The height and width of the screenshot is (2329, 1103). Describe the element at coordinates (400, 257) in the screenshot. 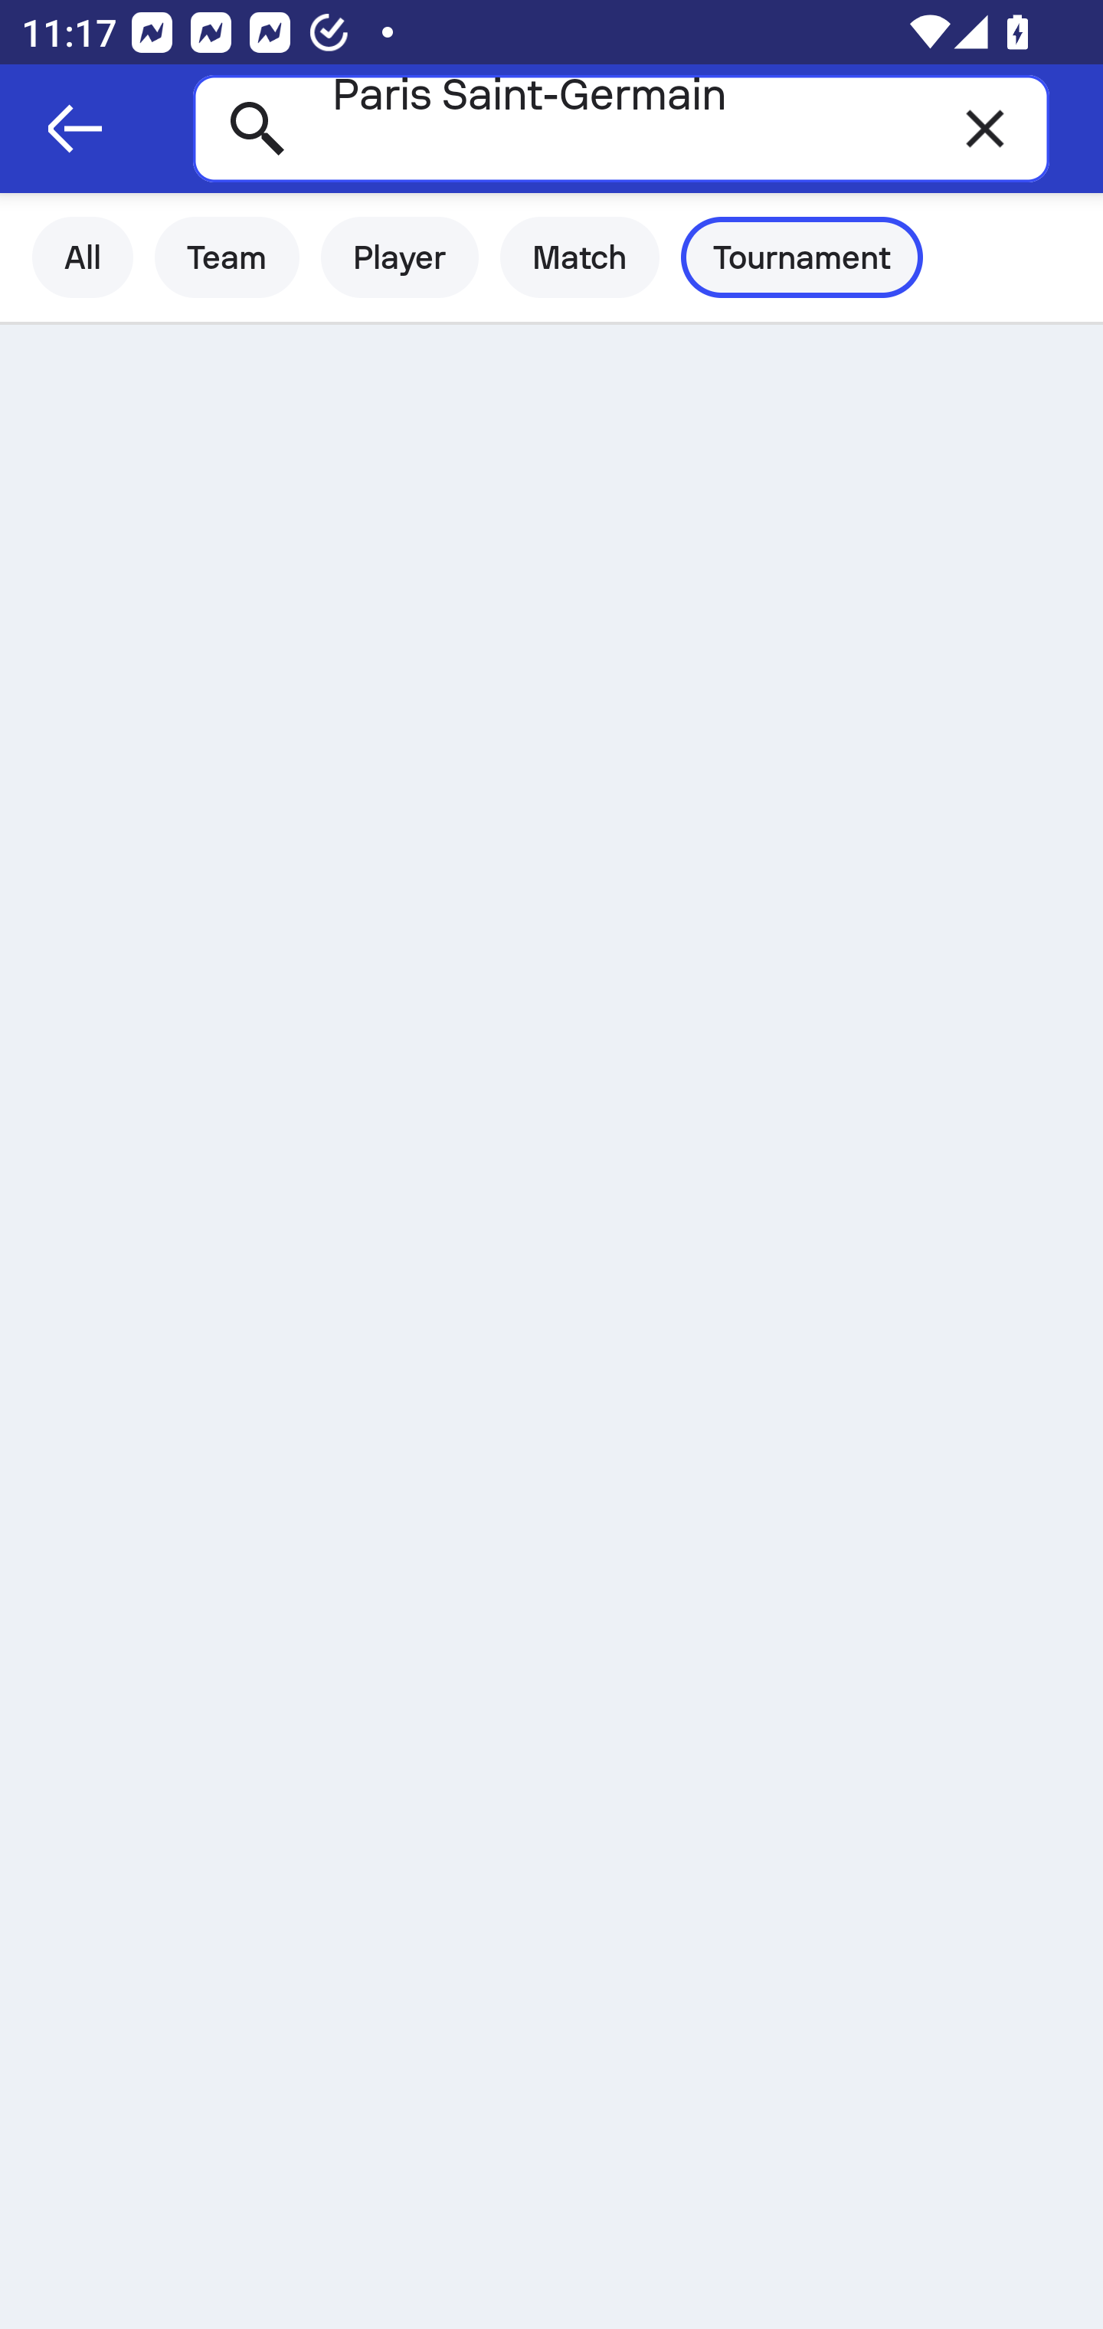

I see `Player` at that location.